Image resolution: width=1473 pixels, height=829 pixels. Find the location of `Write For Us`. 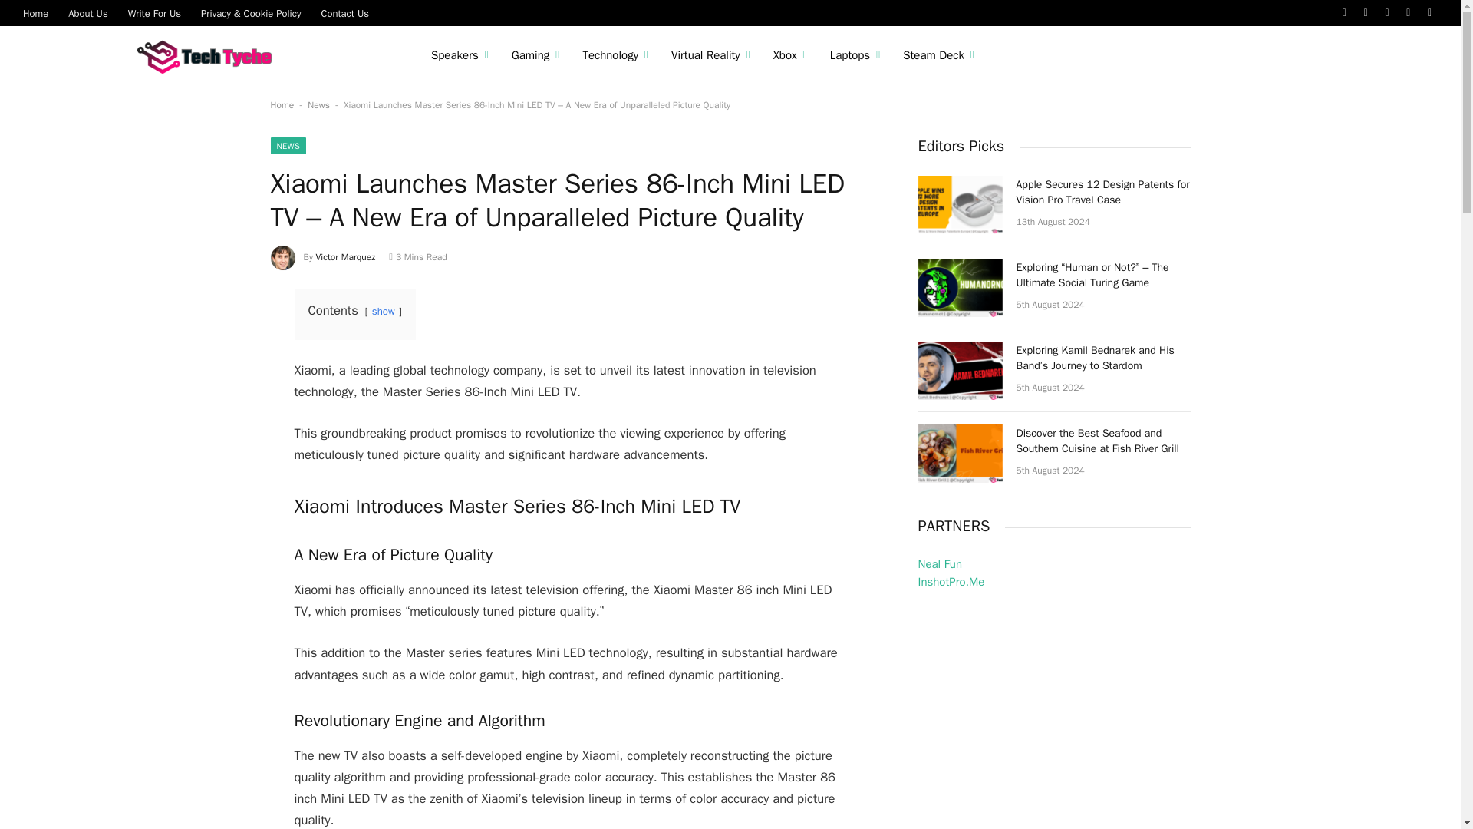

Write For Us is located at coordinates (154, 12).